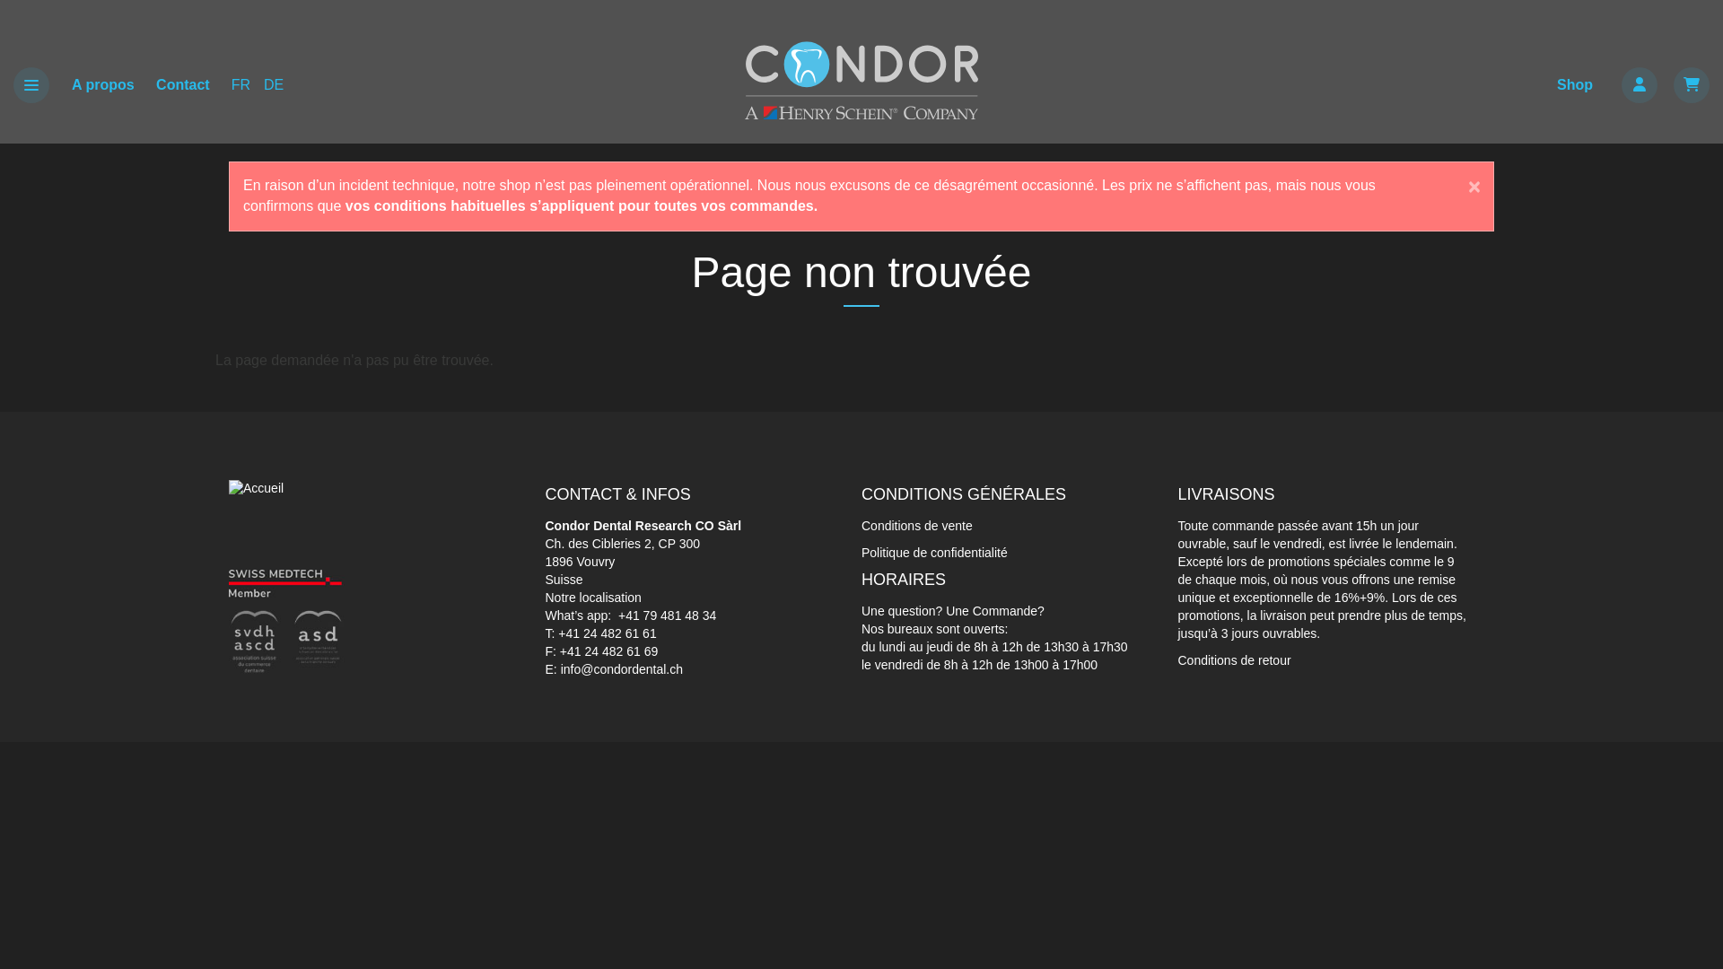 Image resolution: width=1723 pixels, height=969 pixels. What do you see at coordinates (241, 84) in the screenshot?
I see `FR` at bounding box center [241, 84].